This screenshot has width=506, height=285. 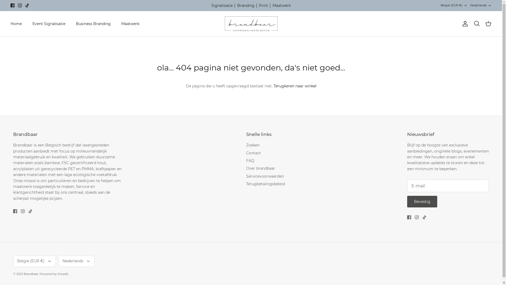 What do you see at coordinates (251, 24) in the screenshot?
I see `Brandbaar` at bounding box center [251, 24].